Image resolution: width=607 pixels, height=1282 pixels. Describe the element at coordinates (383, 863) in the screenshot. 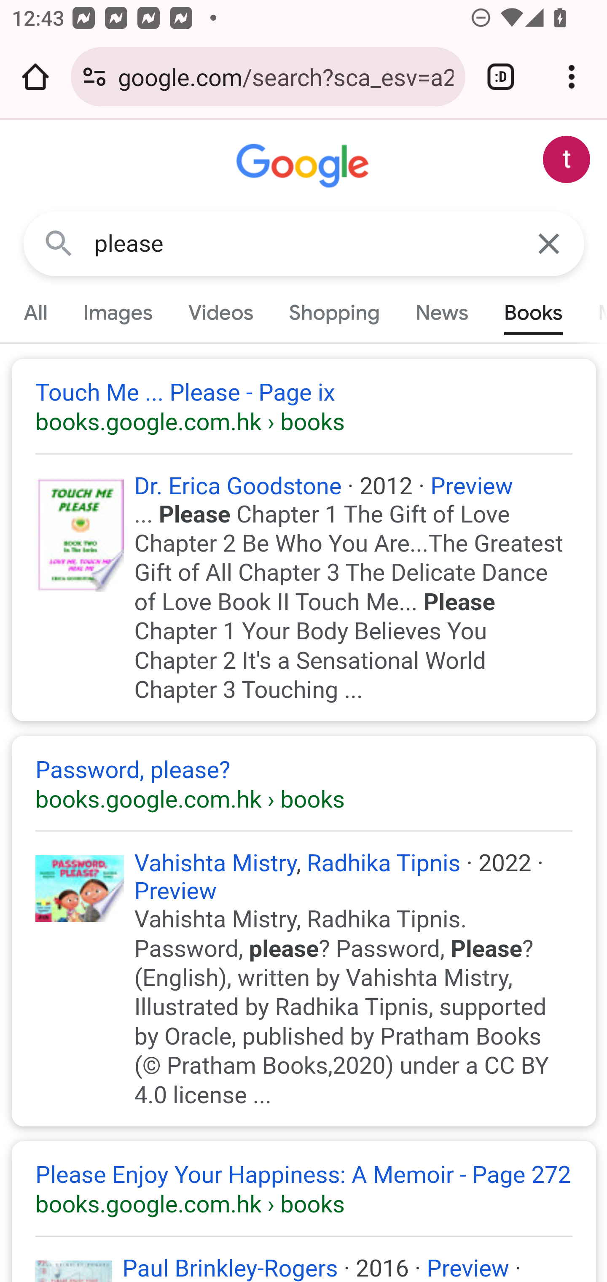

I see `Radhika Tipnis` at that location.